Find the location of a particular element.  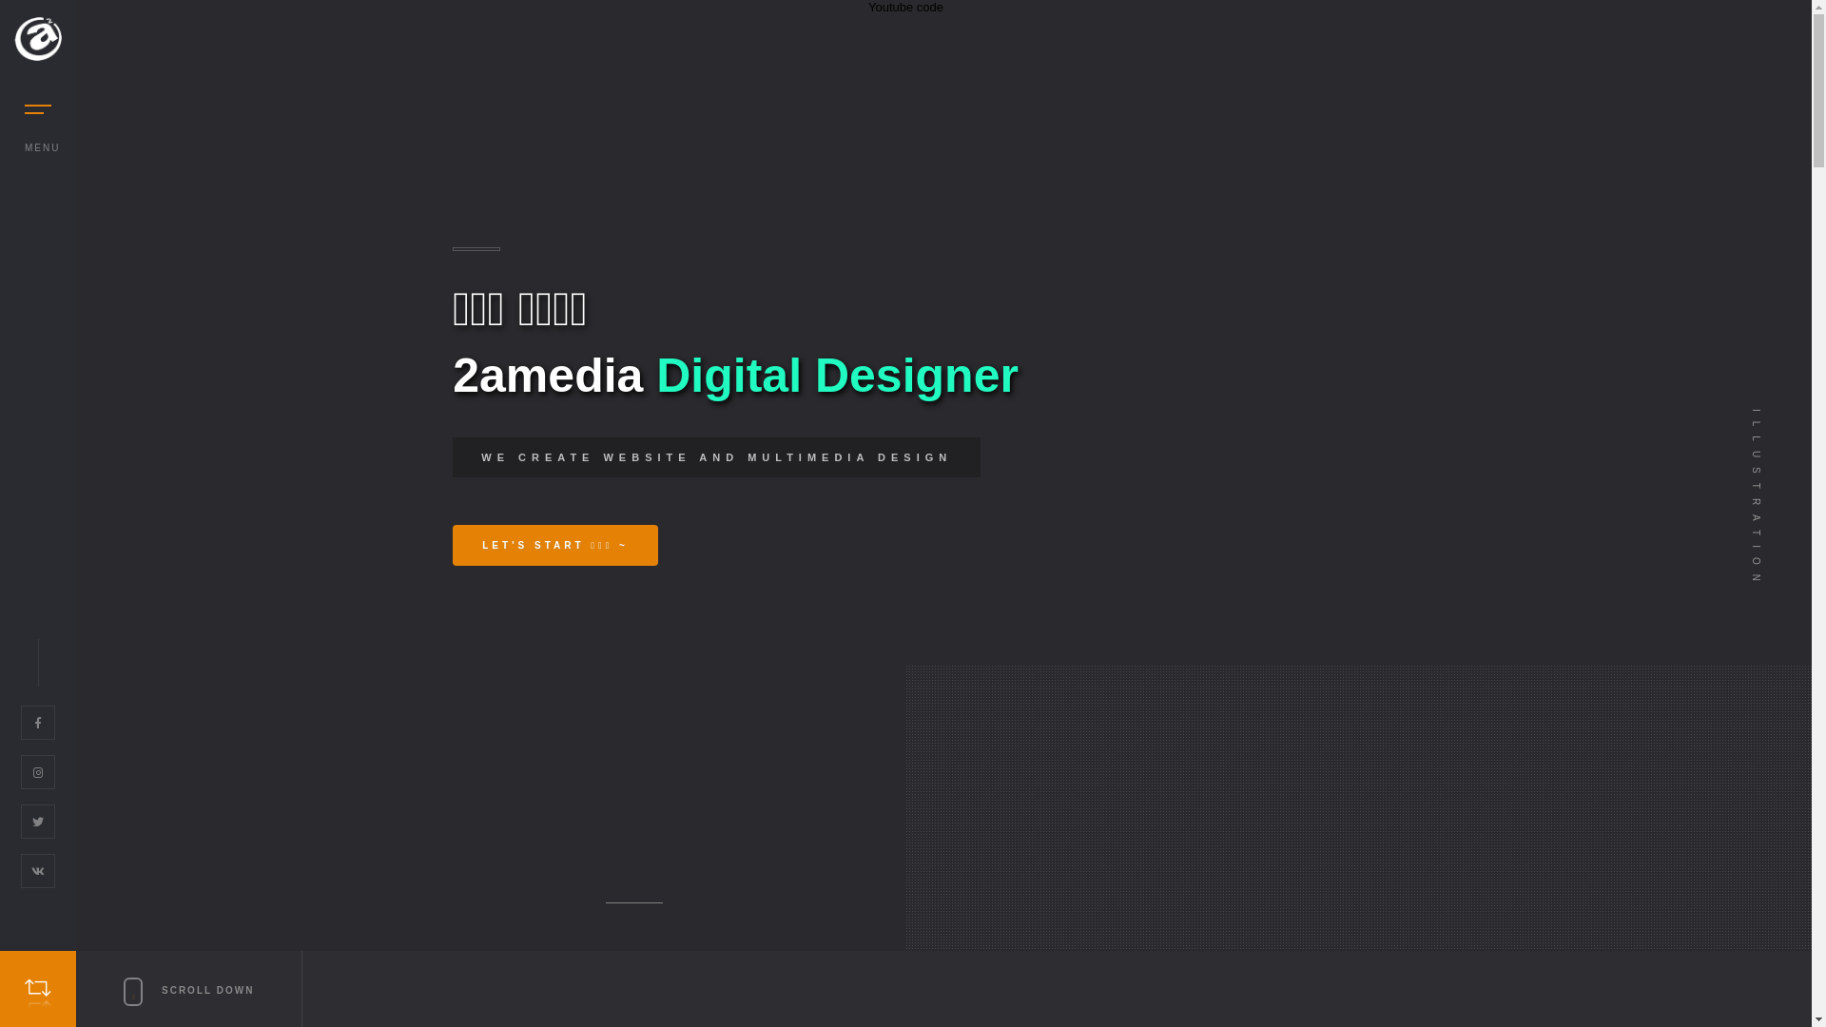

2A@2AMEDIA.COM is located at coordinates (709, 808).